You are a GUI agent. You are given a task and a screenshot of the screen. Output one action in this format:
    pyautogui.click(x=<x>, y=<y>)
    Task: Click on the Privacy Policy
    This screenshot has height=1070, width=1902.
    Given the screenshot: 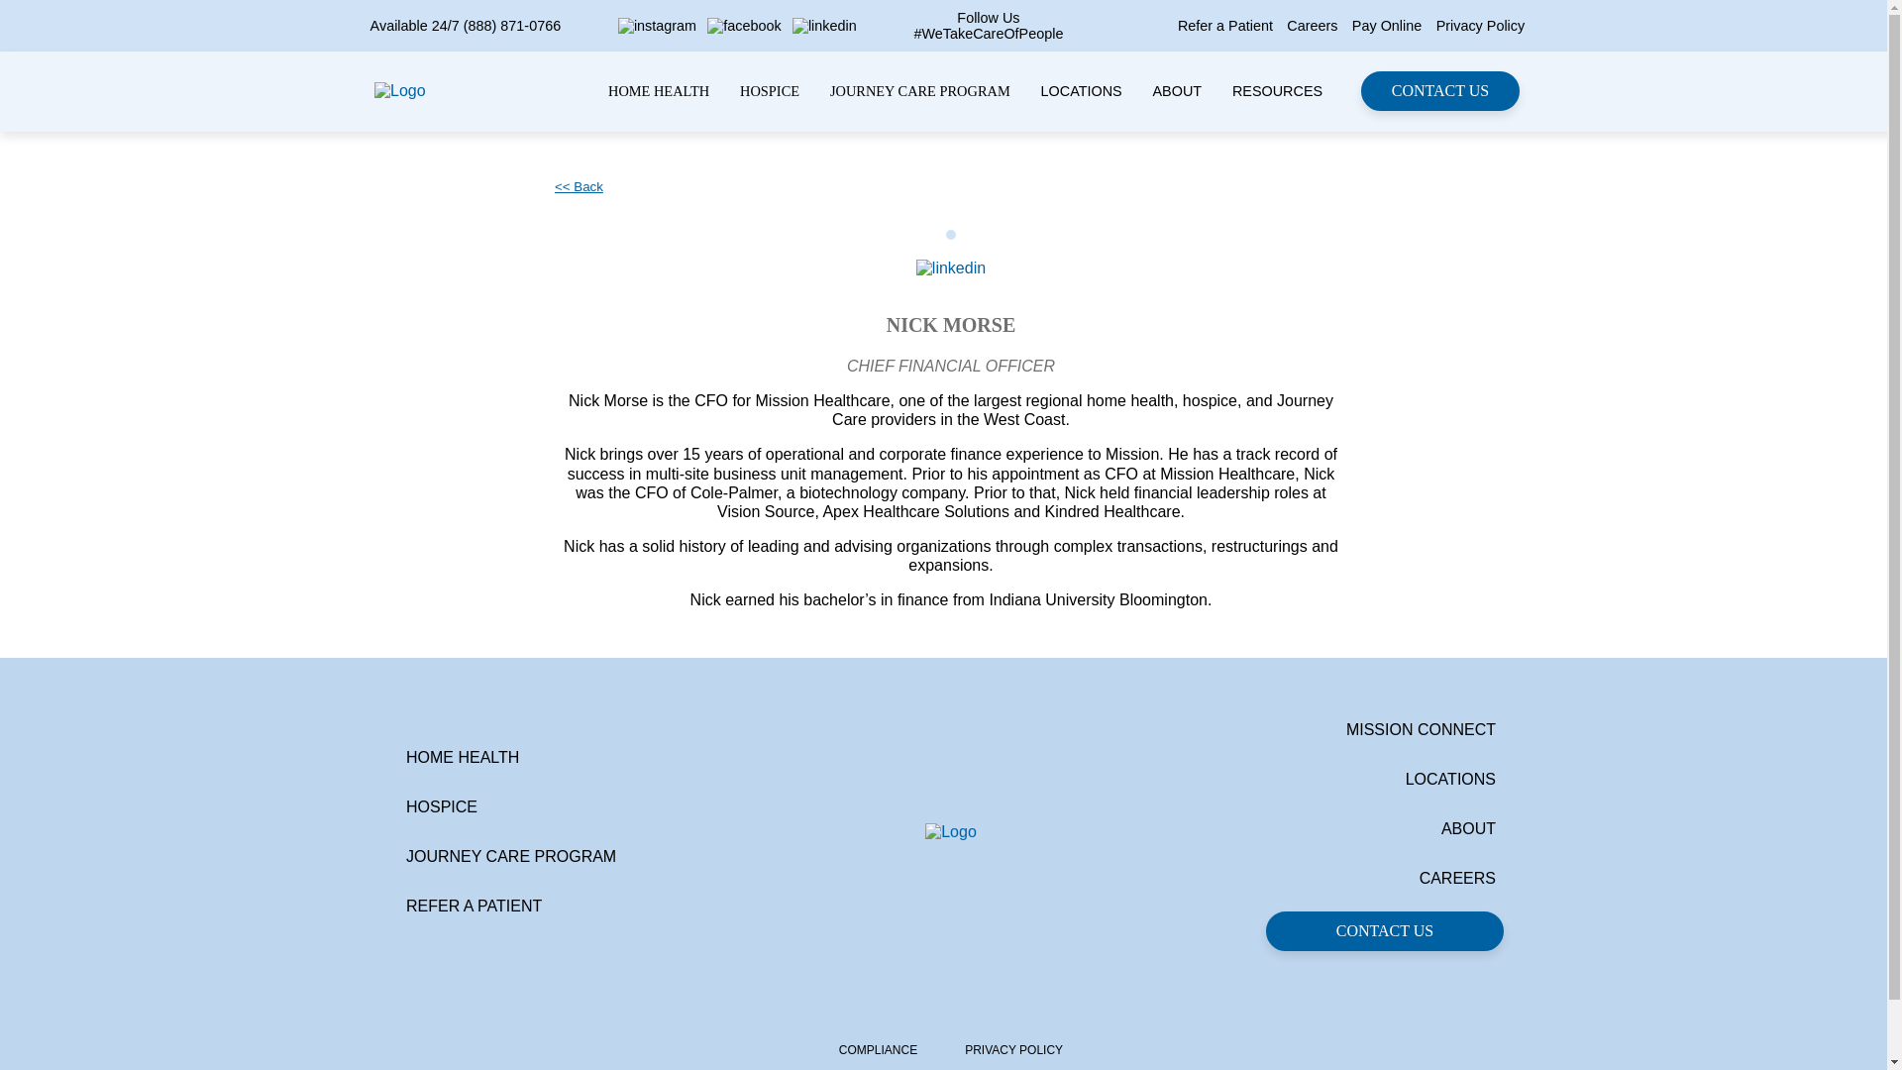 What is the action you would take?
    pyautogui.click(x=1480, y=26)
    